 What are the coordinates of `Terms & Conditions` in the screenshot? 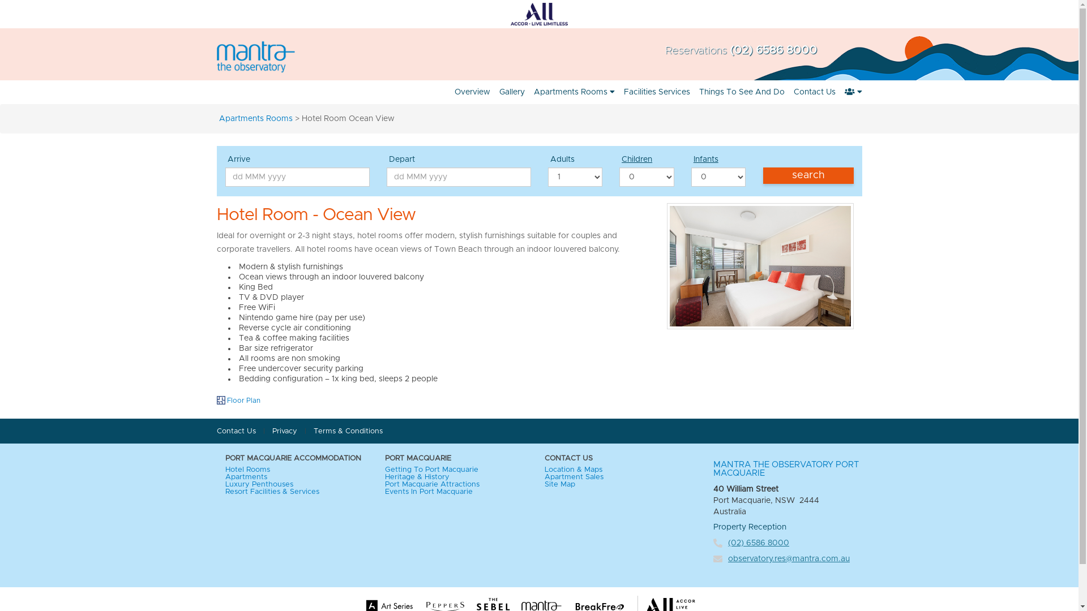 It's located at (348, 431).